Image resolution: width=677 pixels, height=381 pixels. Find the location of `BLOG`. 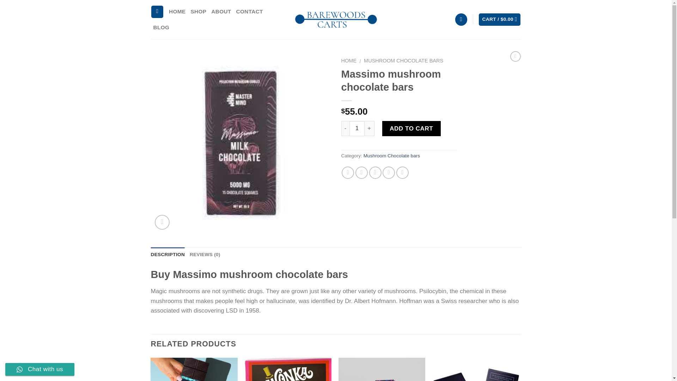

BLOG is located at coordinates (161, 28).